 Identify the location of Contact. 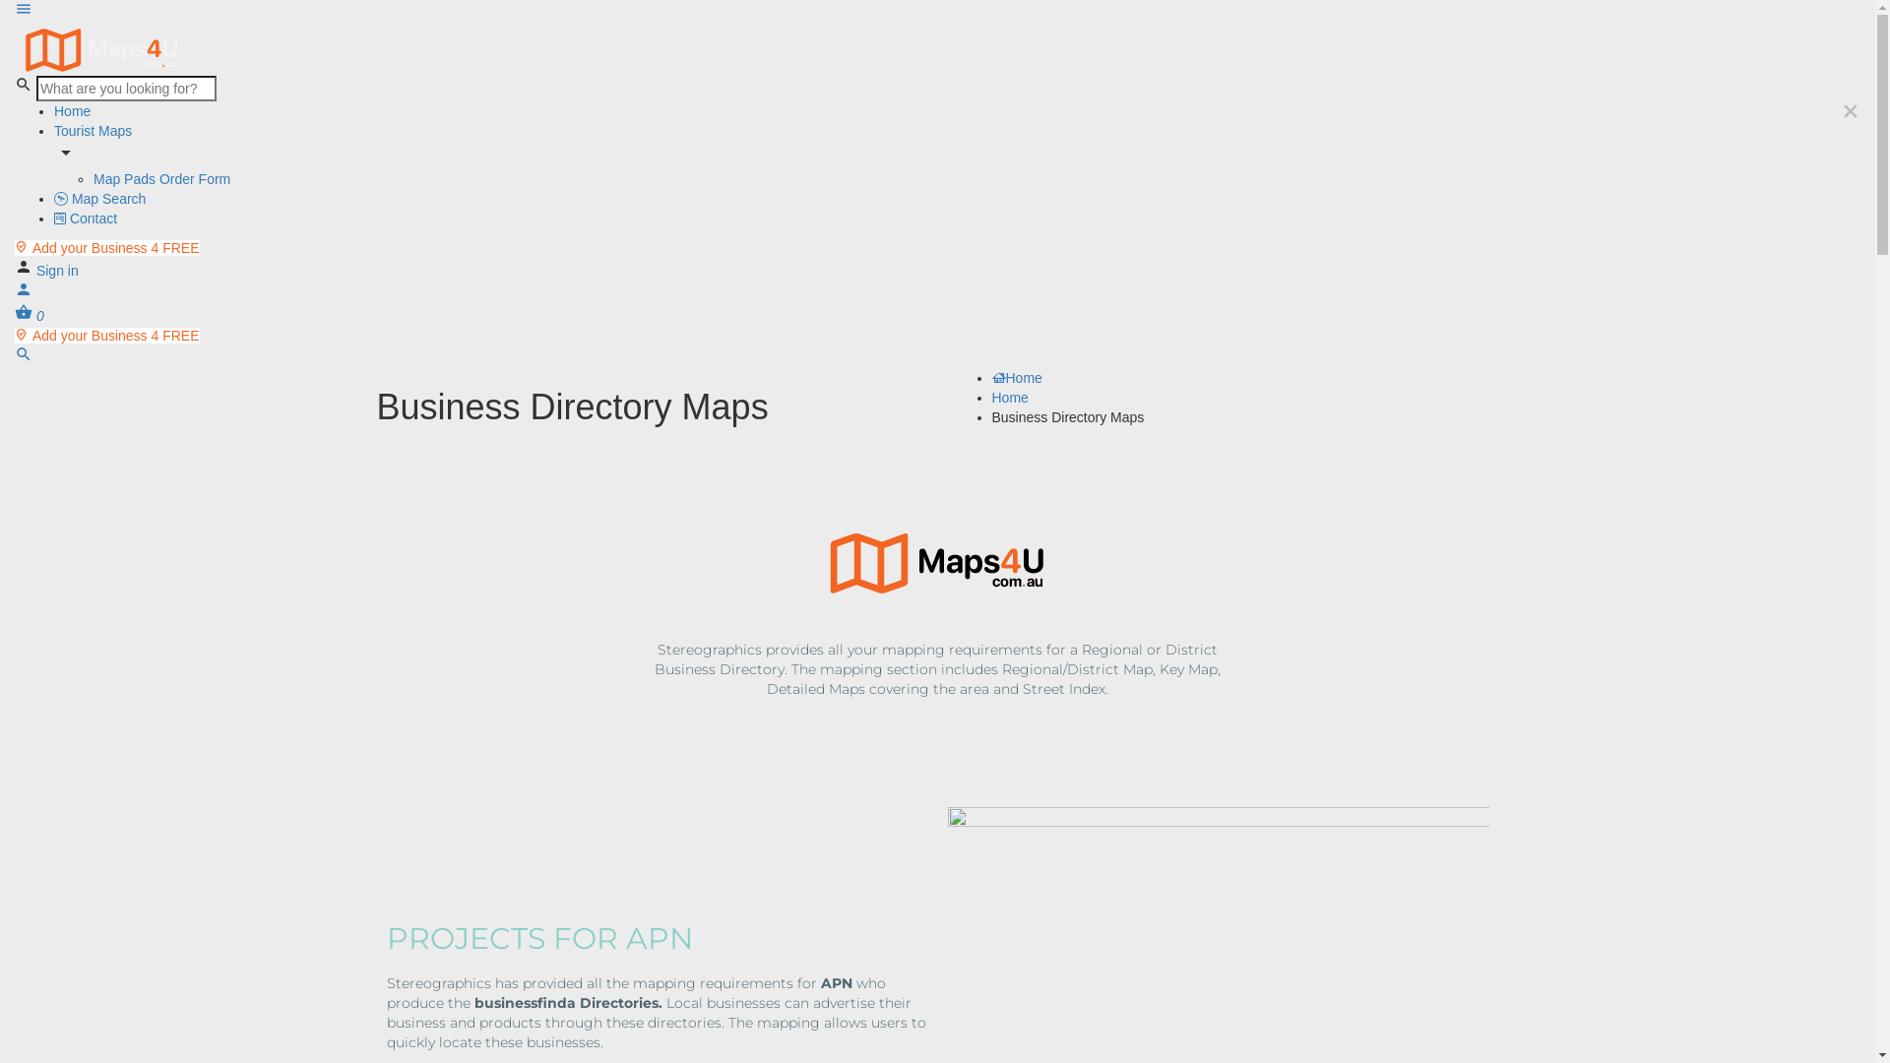
(86, 219).